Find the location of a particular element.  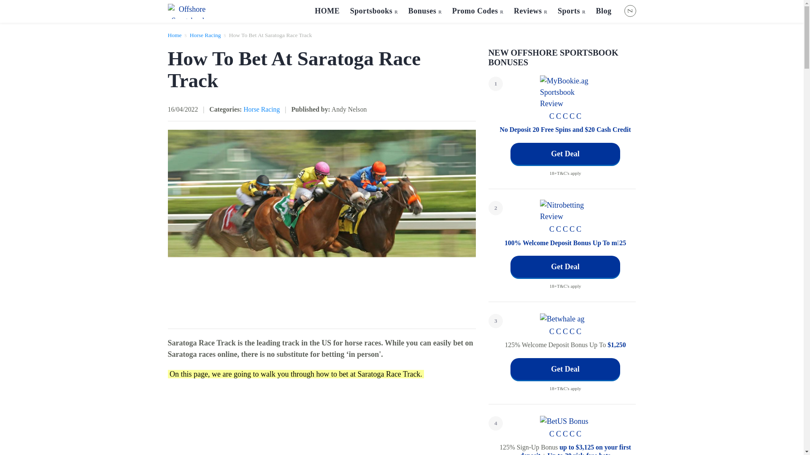

Home is located at coordinates (175, 35).